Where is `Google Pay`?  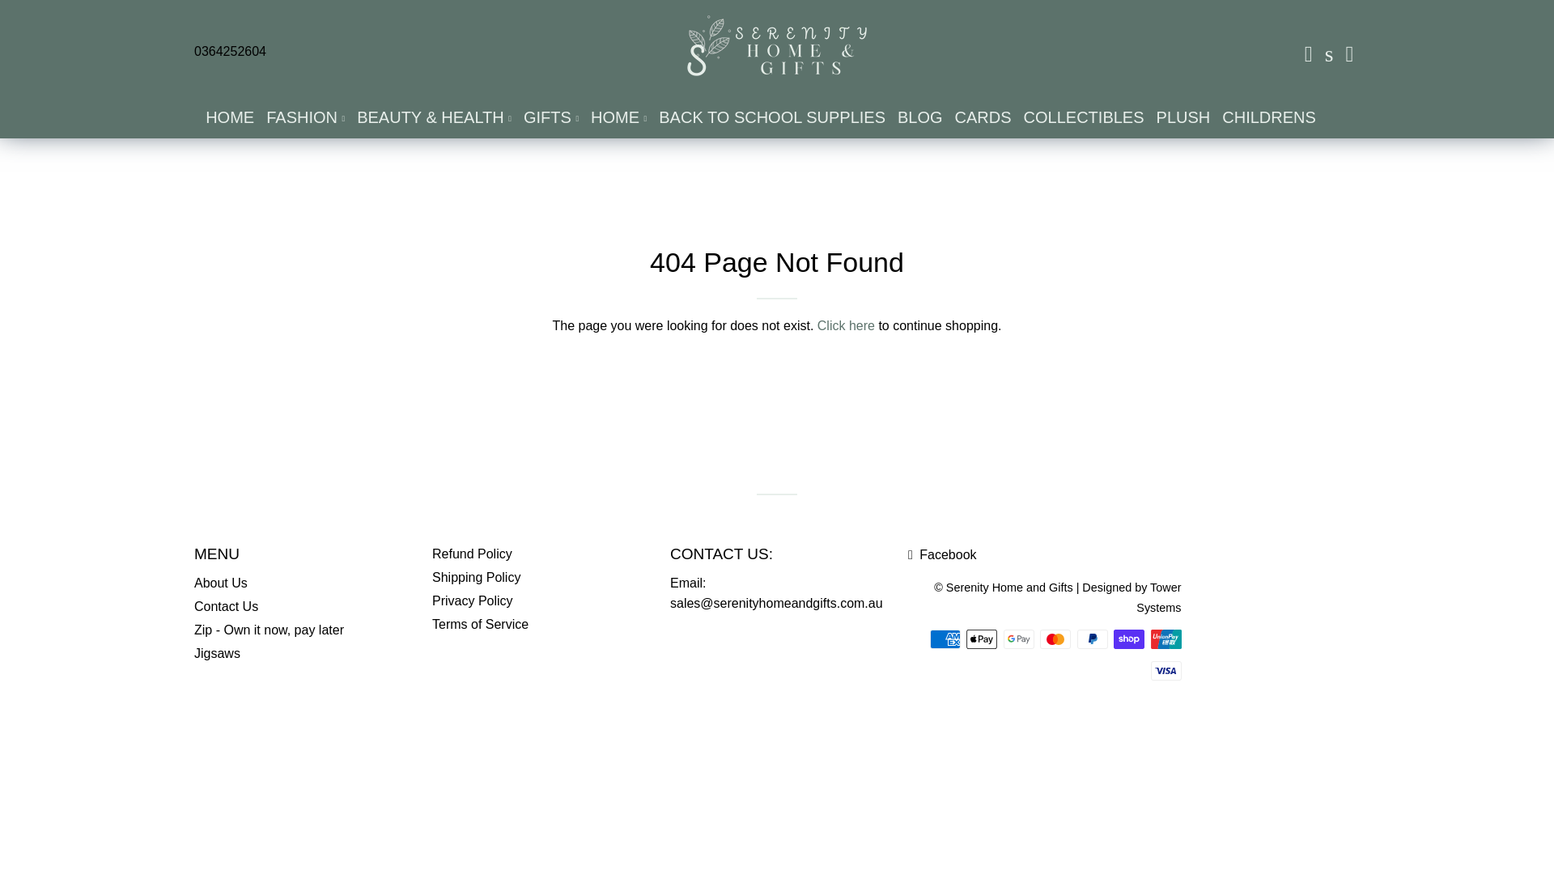 Google Pay is located at coordinates (1019, 639).